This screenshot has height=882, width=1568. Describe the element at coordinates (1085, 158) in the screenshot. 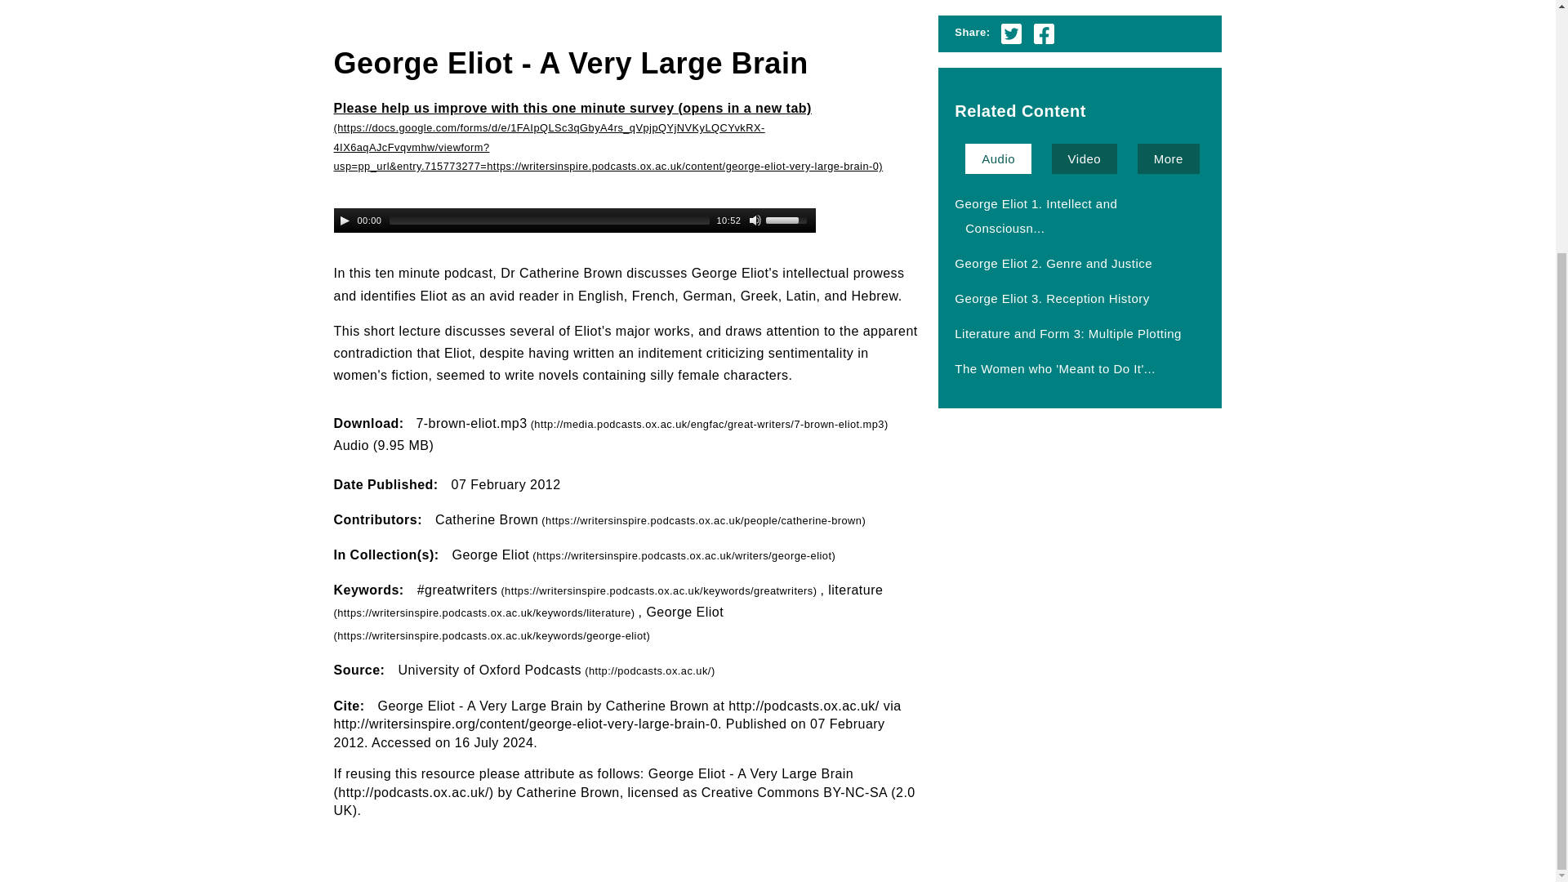

I see `Video` at that location.